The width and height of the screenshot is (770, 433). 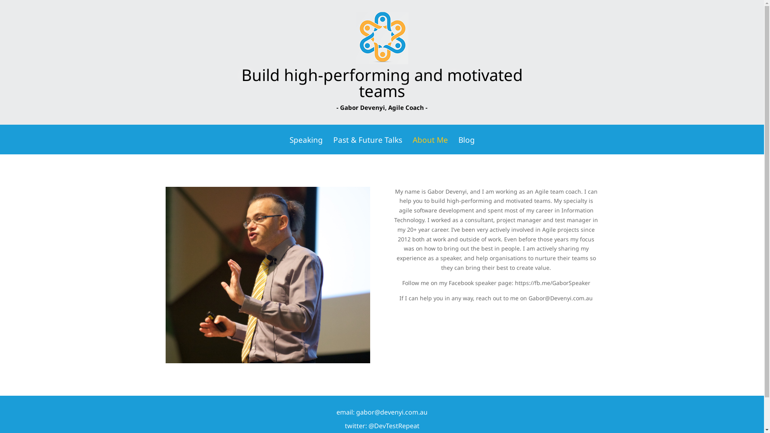 I want to click on Past & Future Talks, so click(x=367, y=146).